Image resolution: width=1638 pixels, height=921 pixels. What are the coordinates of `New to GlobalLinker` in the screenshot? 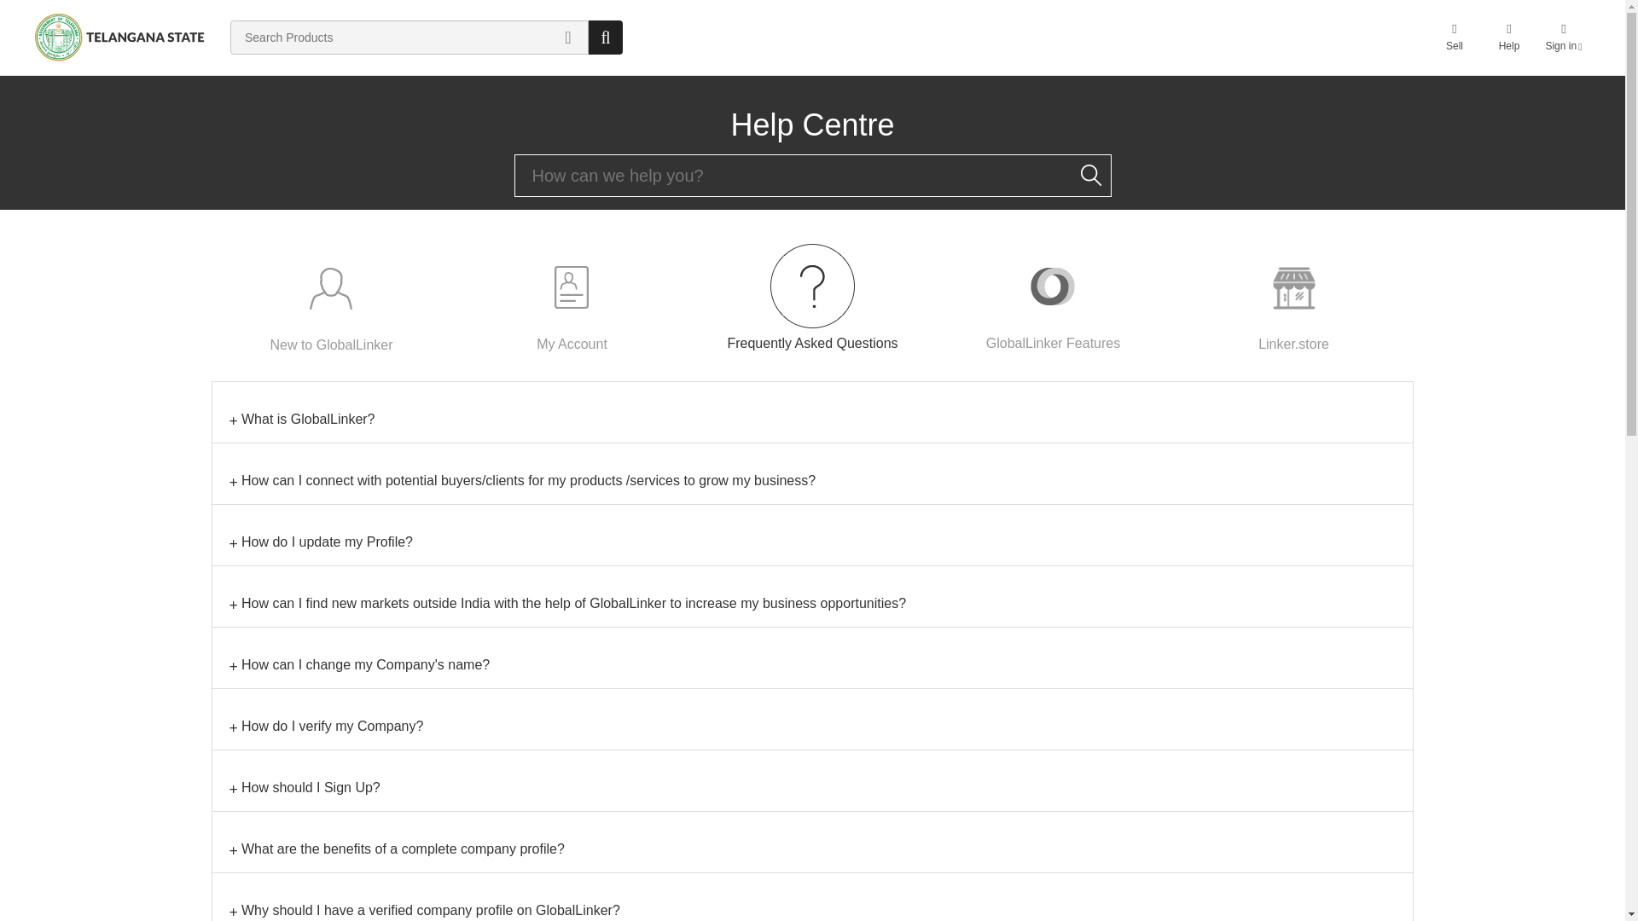 It's located at (331, 298).